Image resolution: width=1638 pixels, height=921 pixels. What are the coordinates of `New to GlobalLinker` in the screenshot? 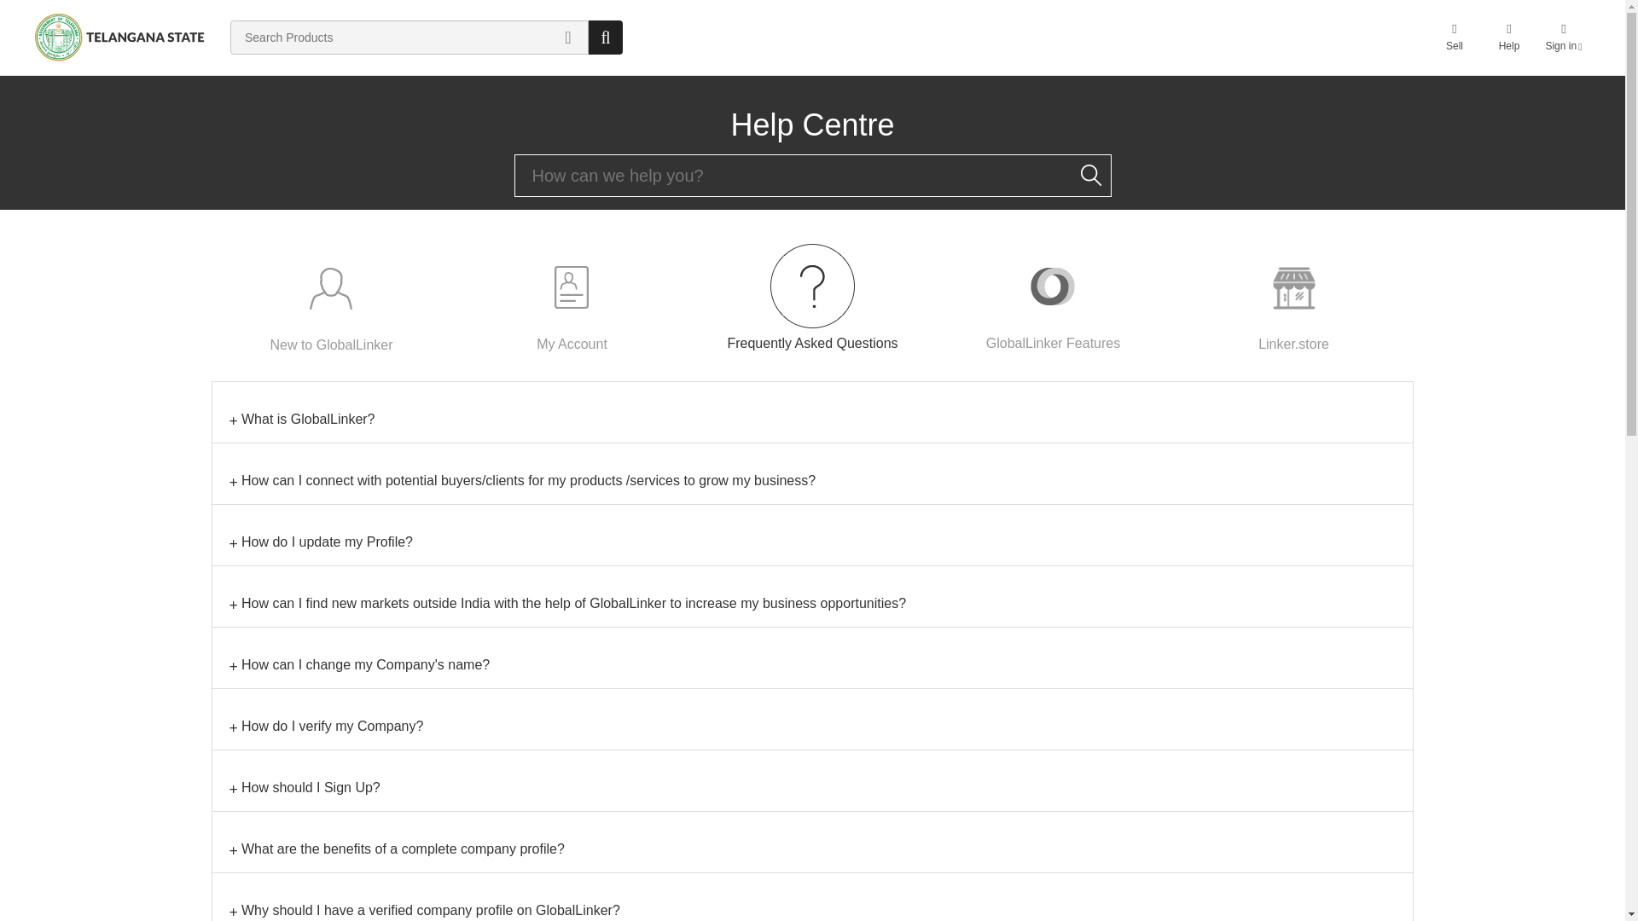 It's located at (331, 298).